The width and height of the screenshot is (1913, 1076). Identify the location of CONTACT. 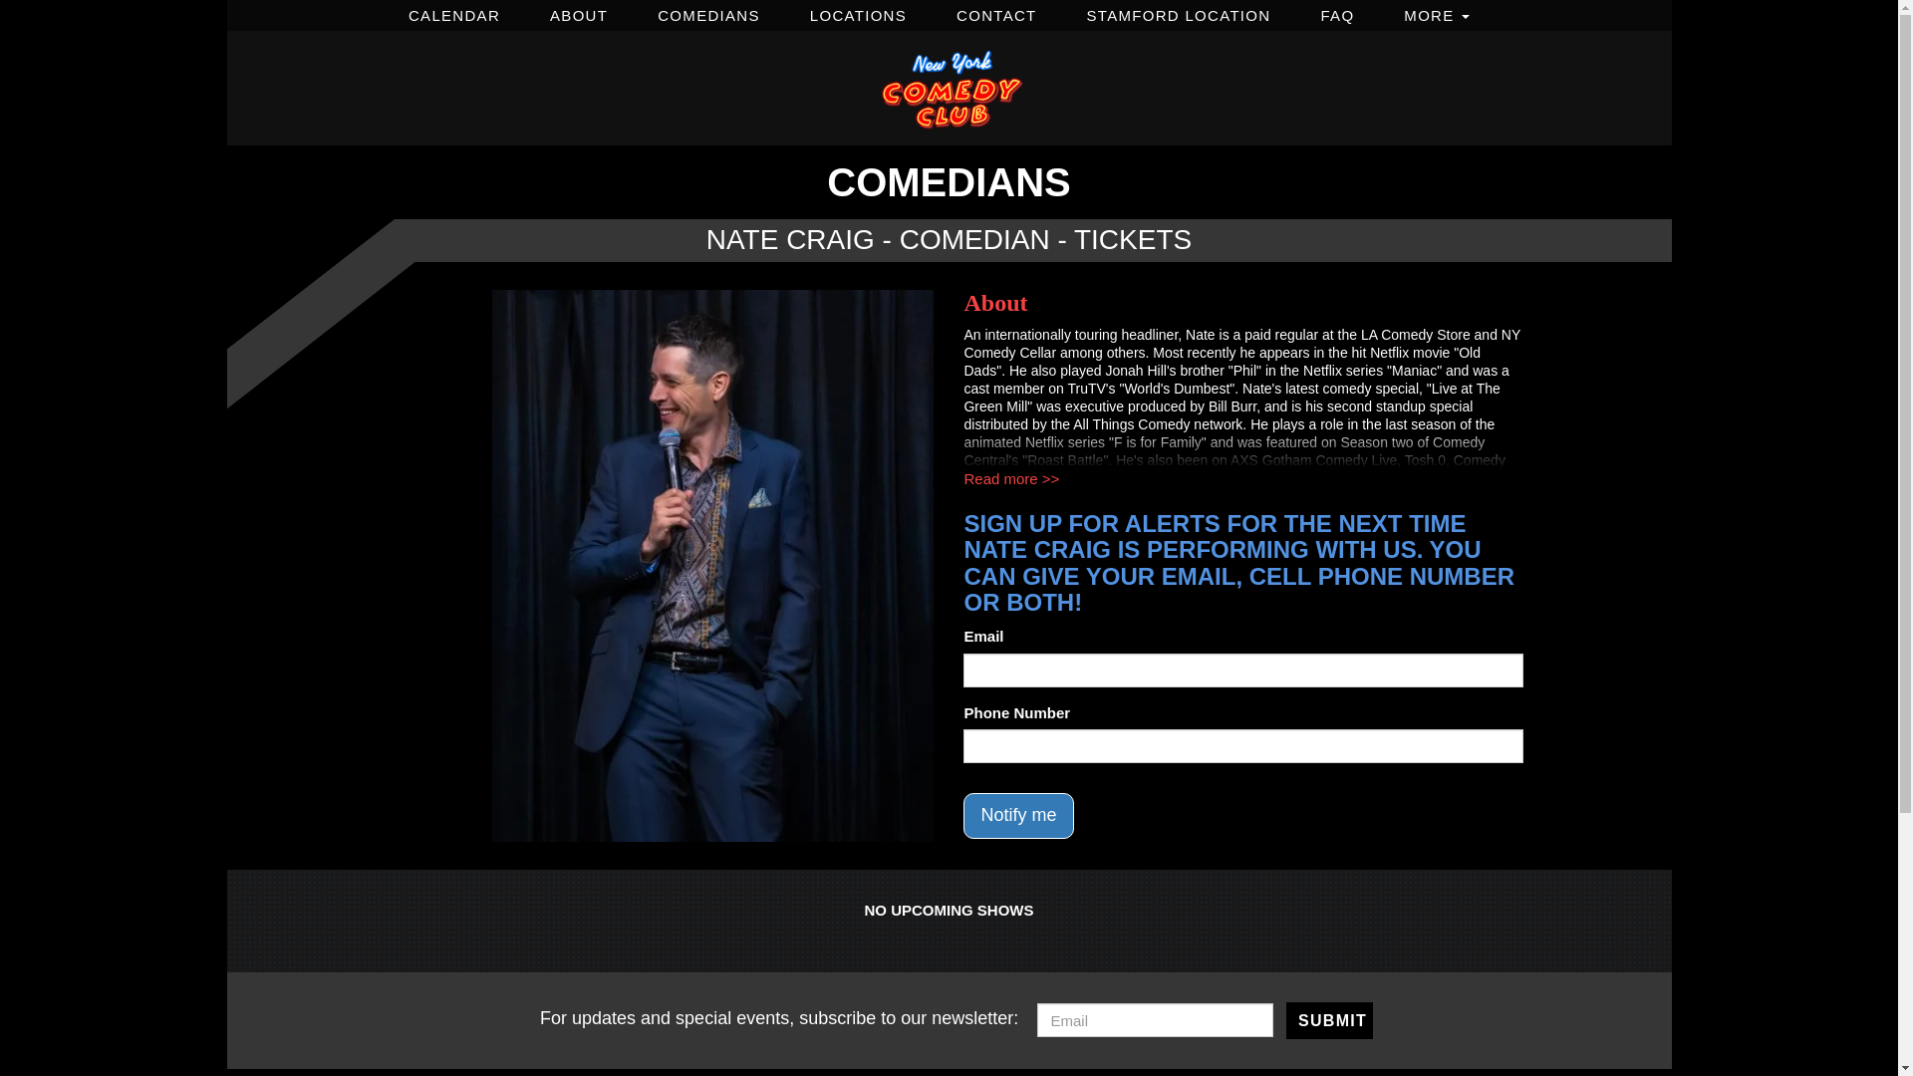
(995, 12).